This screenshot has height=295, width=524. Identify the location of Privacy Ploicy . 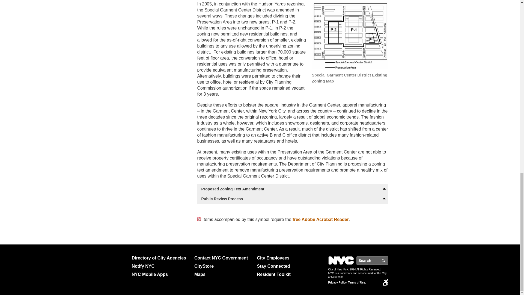
(337, 283).